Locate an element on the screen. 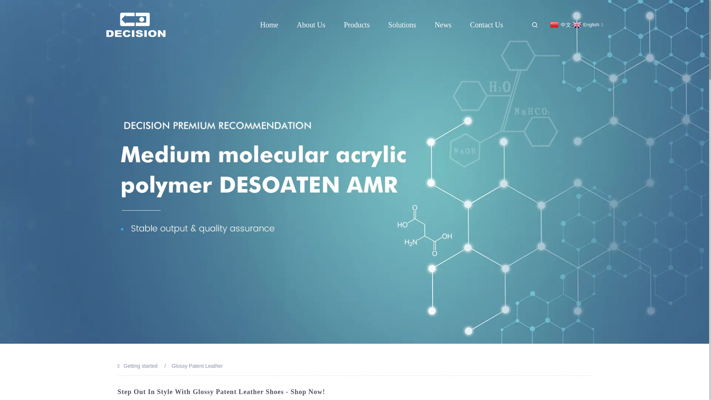  Solutions is located at coordinates (402, 24).